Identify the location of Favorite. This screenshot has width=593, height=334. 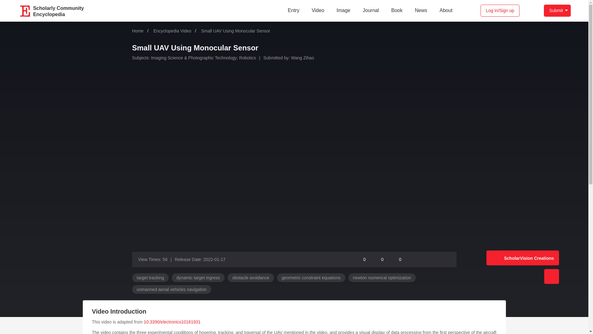
(441, 259).